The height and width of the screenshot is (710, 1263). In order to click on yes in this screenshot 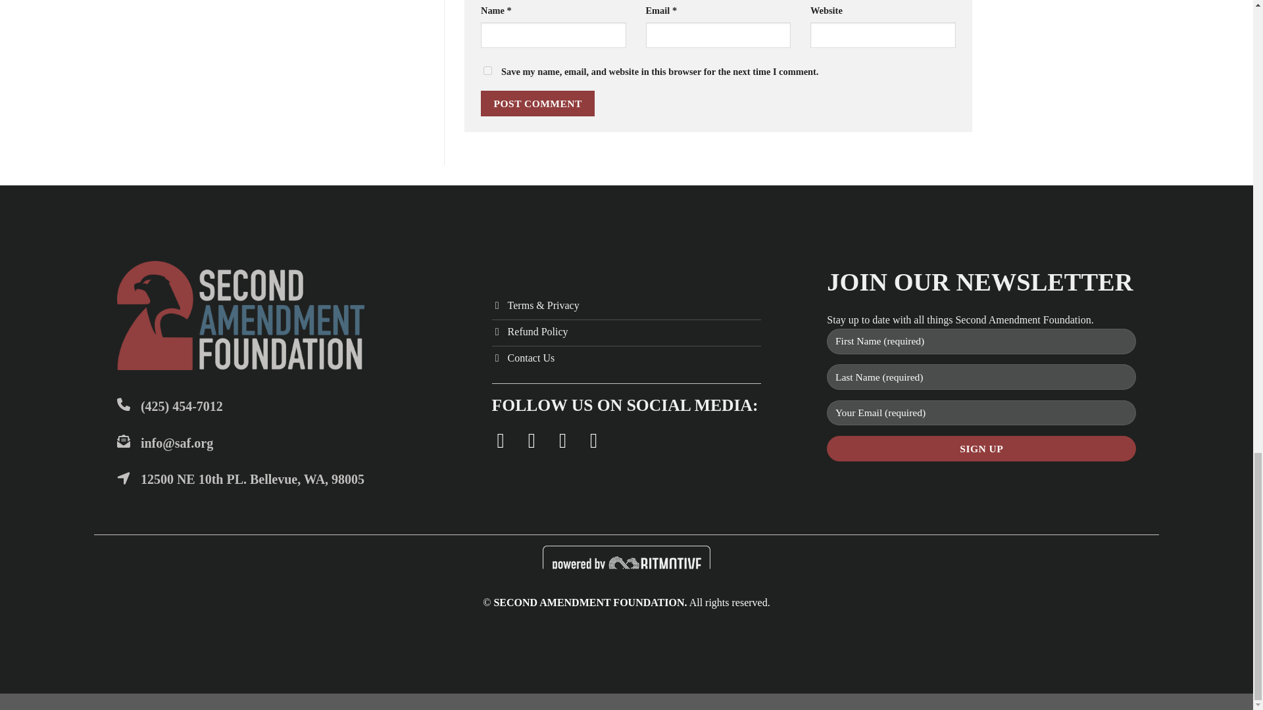, I will do `click(488, 71)`.